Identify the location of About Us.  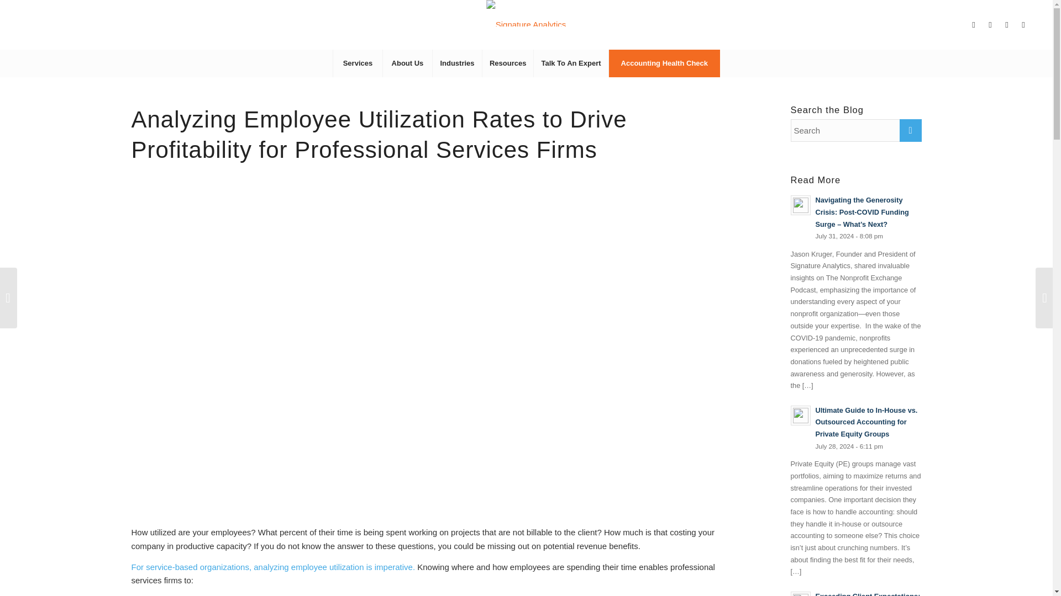
(407, 63).